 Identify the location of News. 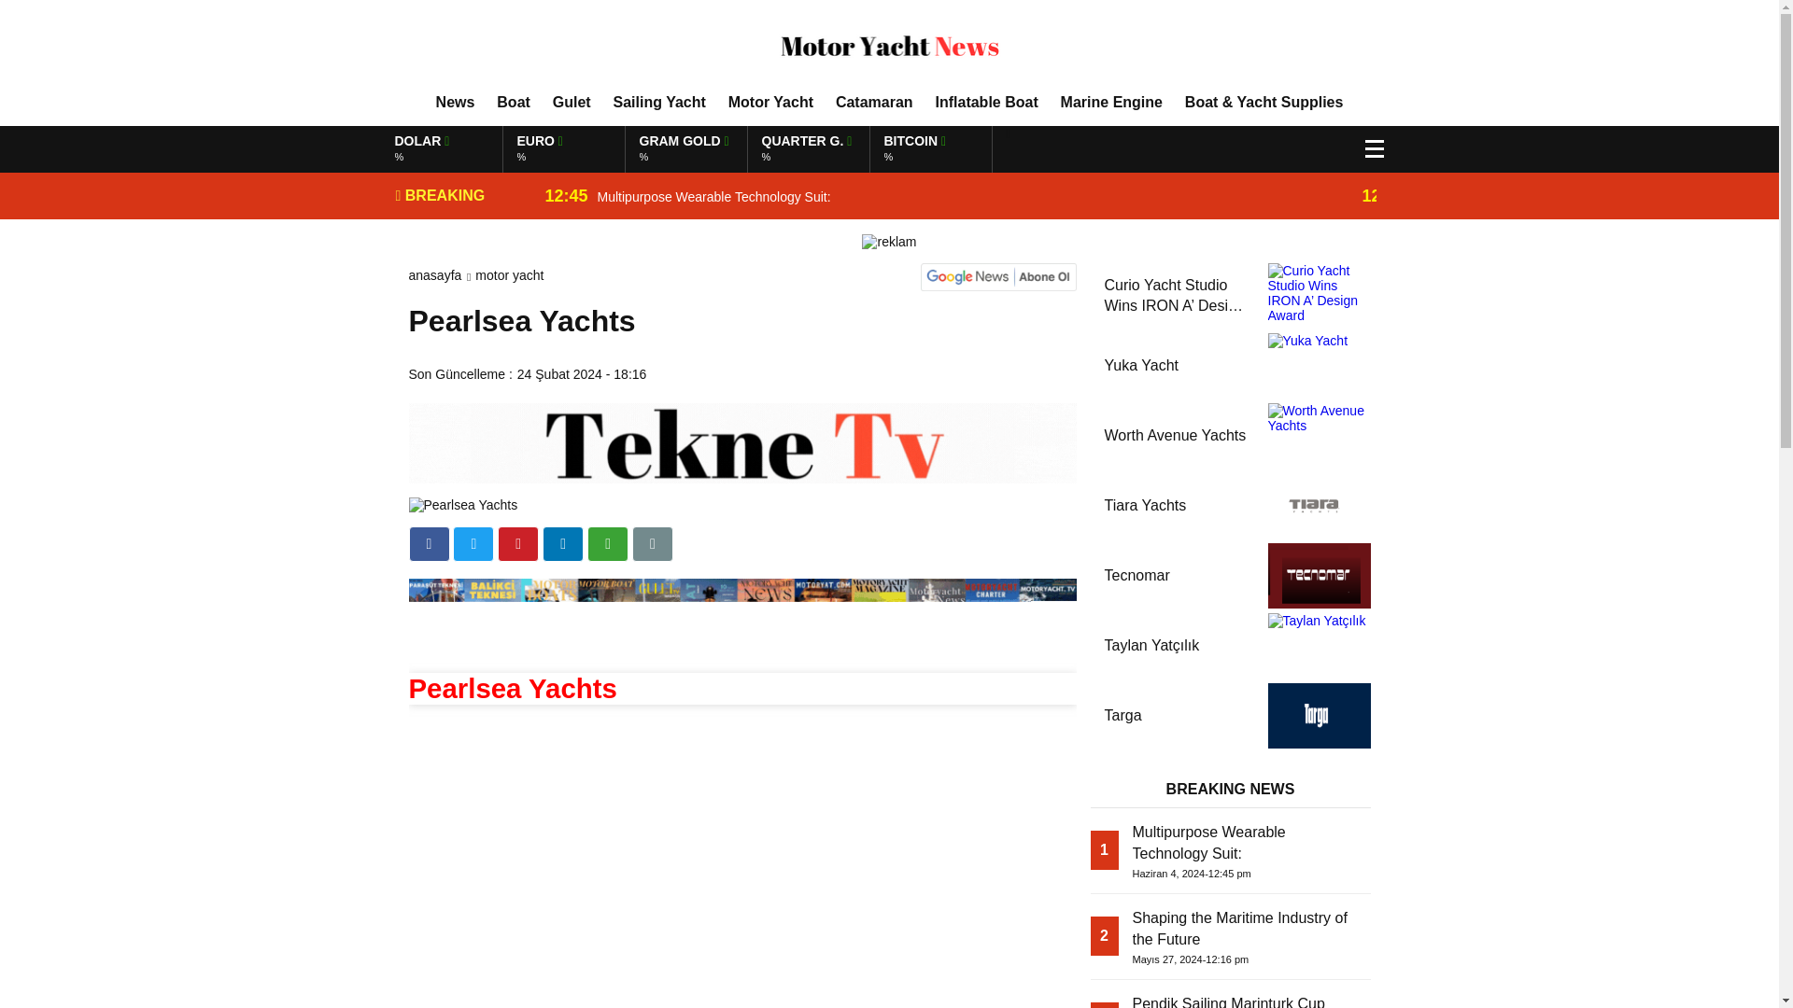
(1111, 103).